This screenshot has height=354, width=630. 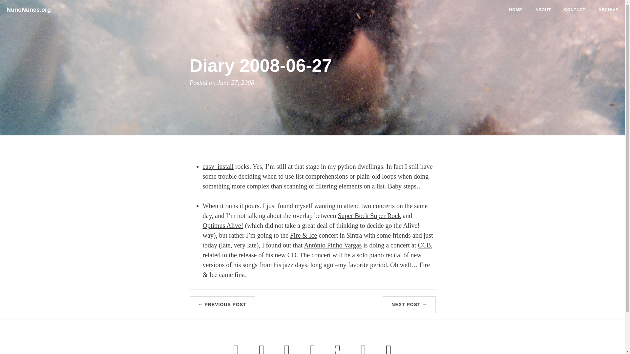 What do you see at coordinates (29, 8) in the screenshot?
I see `NunoNunes.org` at bounding box center [29, 8].